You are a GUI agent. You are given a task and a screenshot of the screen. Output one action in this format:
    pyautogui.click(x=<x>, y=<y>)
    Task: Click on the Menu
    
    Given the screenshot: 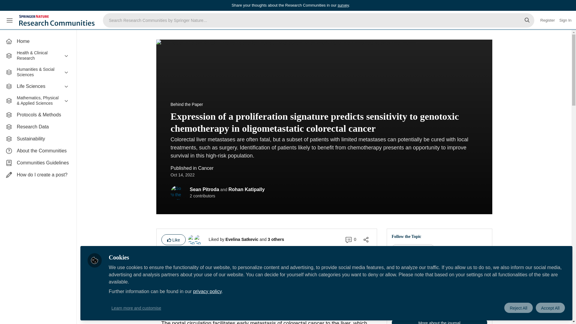 What is the action you would take?
    pyautogui.click(x=10, y=20)
    